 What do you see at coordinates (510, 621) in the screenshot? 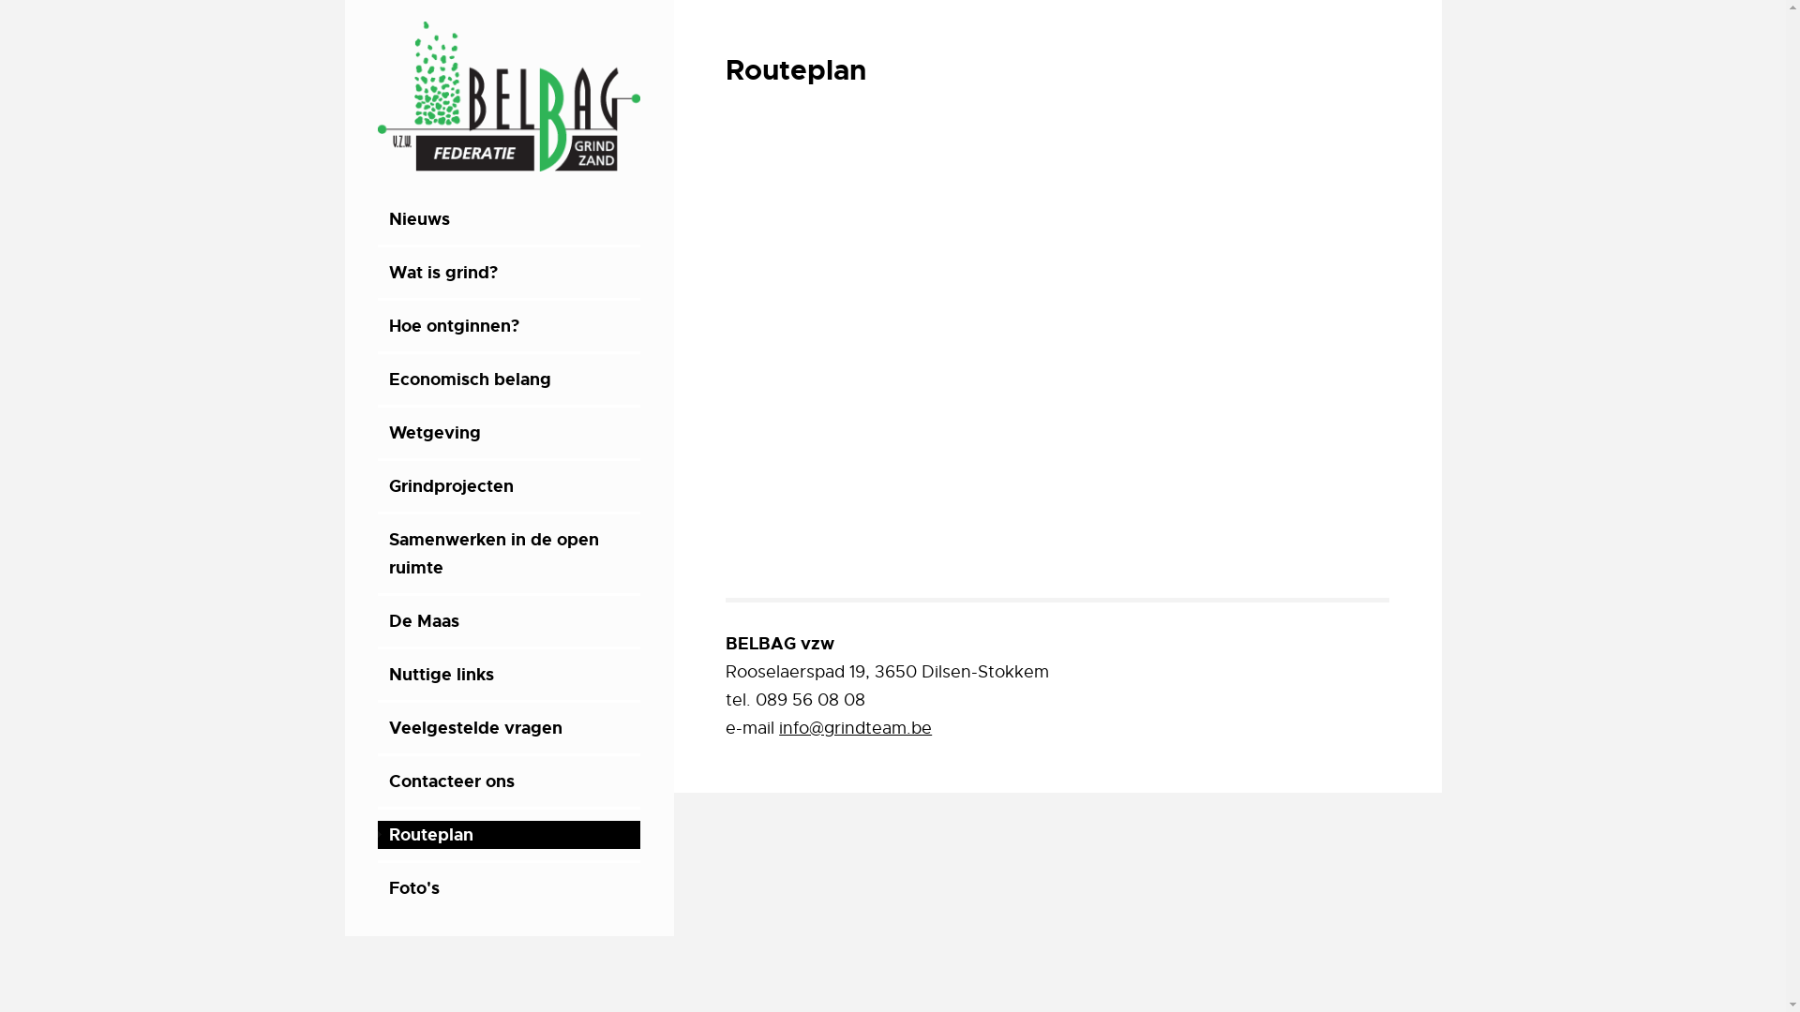
I see `De Maas` at bounding box center [510, 621].